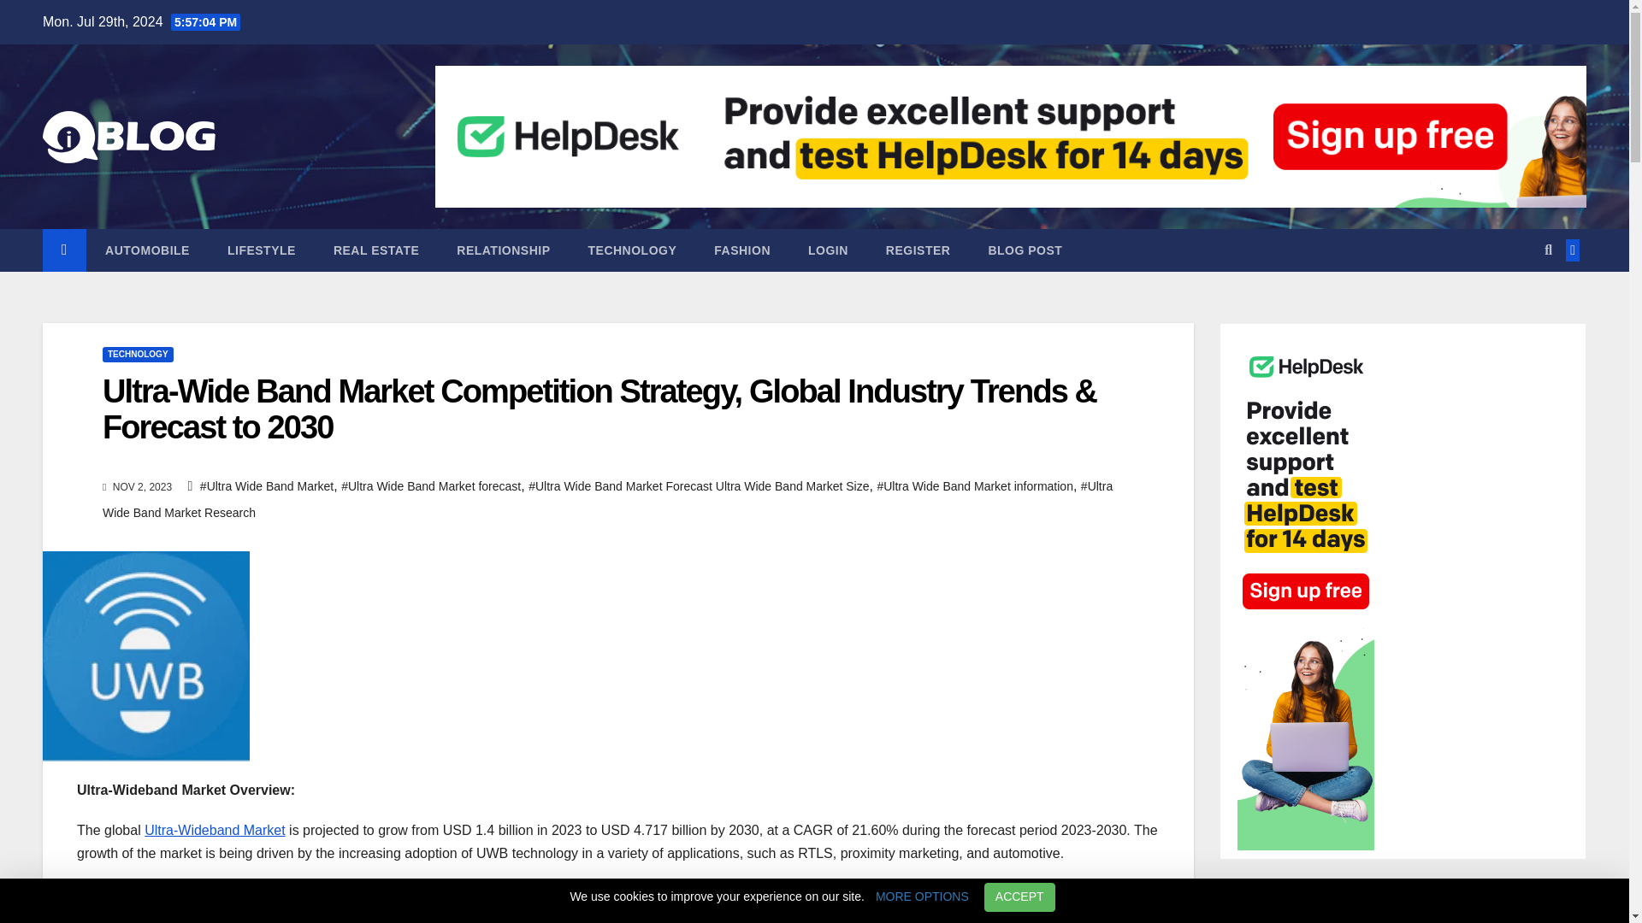 The image size is (1642, 923). Describe the element at coordinates (918, 250) in the screenshot. I see `Register` at that location.